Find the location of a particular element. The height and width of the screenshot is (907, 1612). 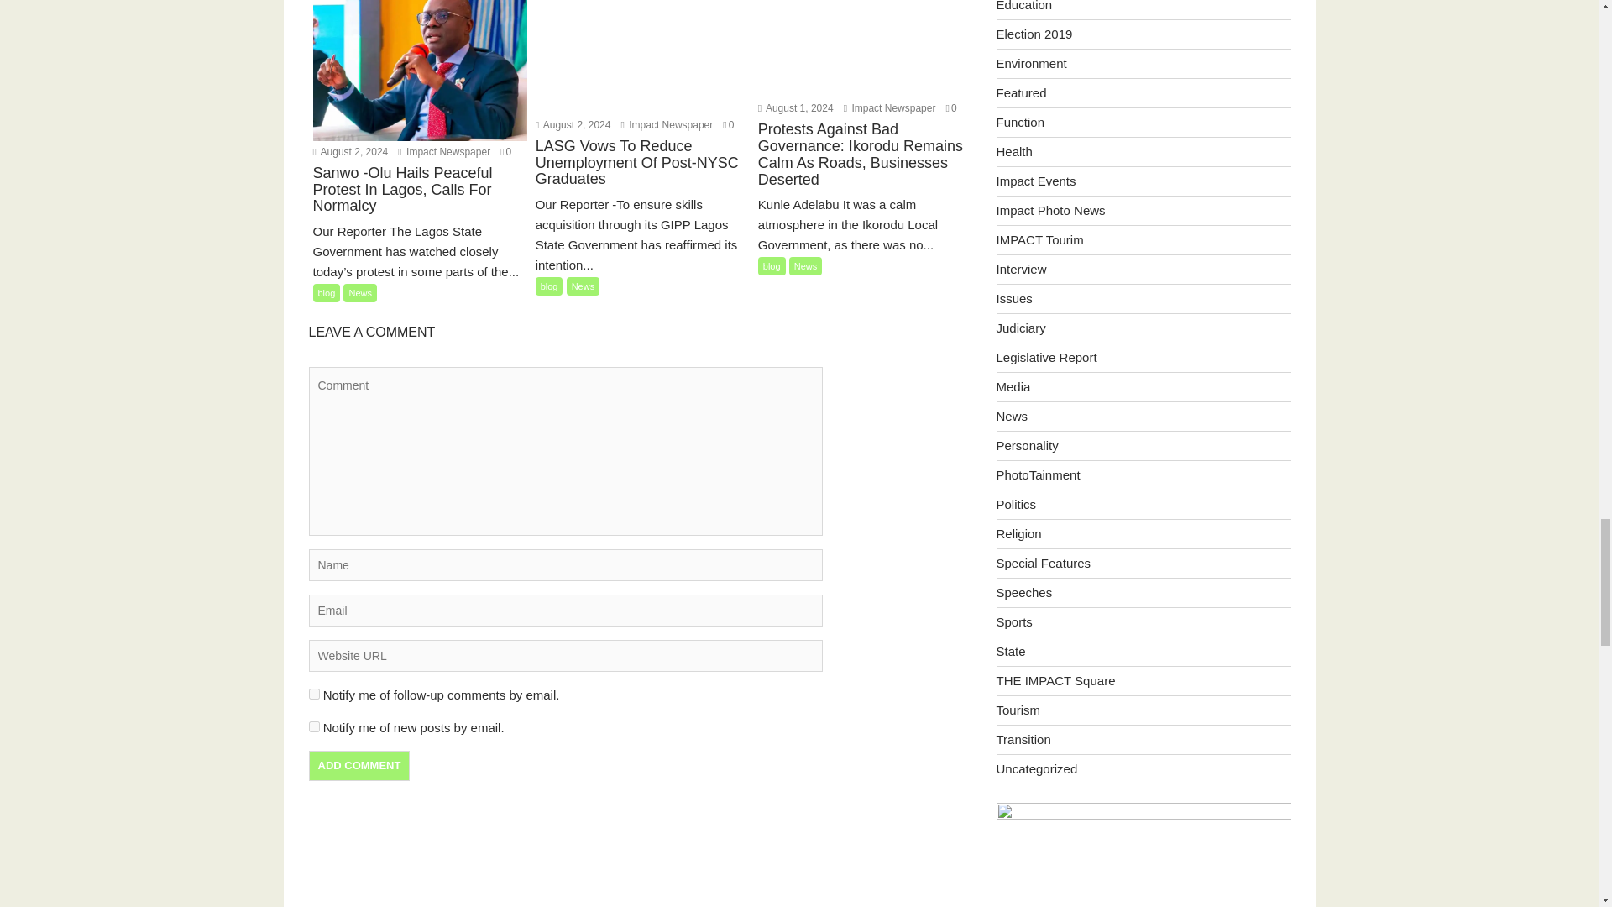

Impact Newspaper is located at coordinates (667, 124).